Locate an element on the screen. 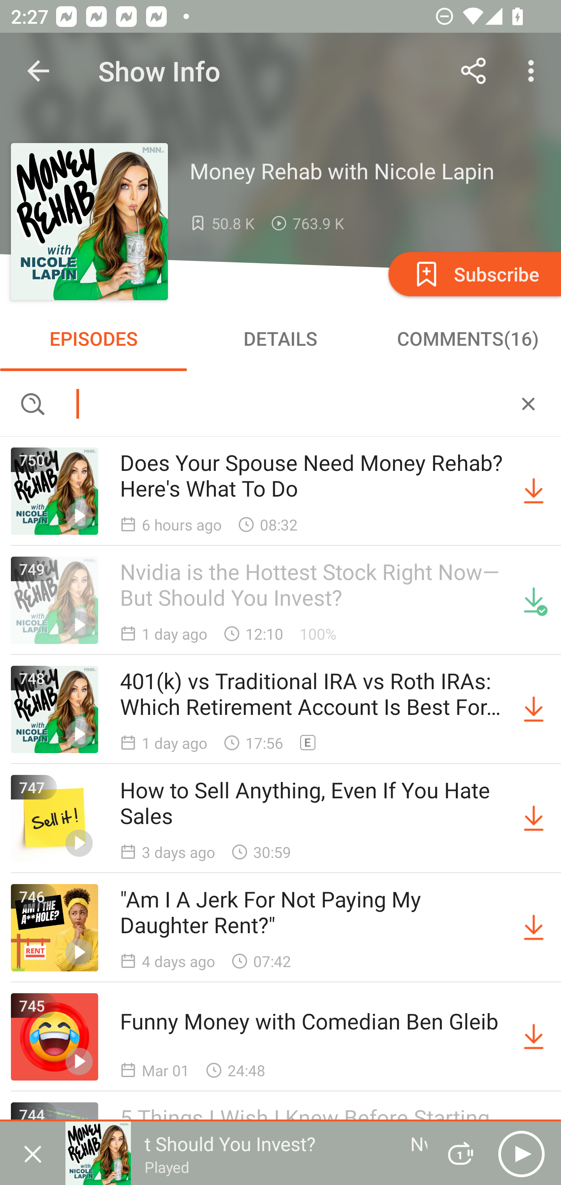 Image resolution: width=561 pixels, height=1185 pixels. COMMENTS(16) is located at coordinates (467, 338).